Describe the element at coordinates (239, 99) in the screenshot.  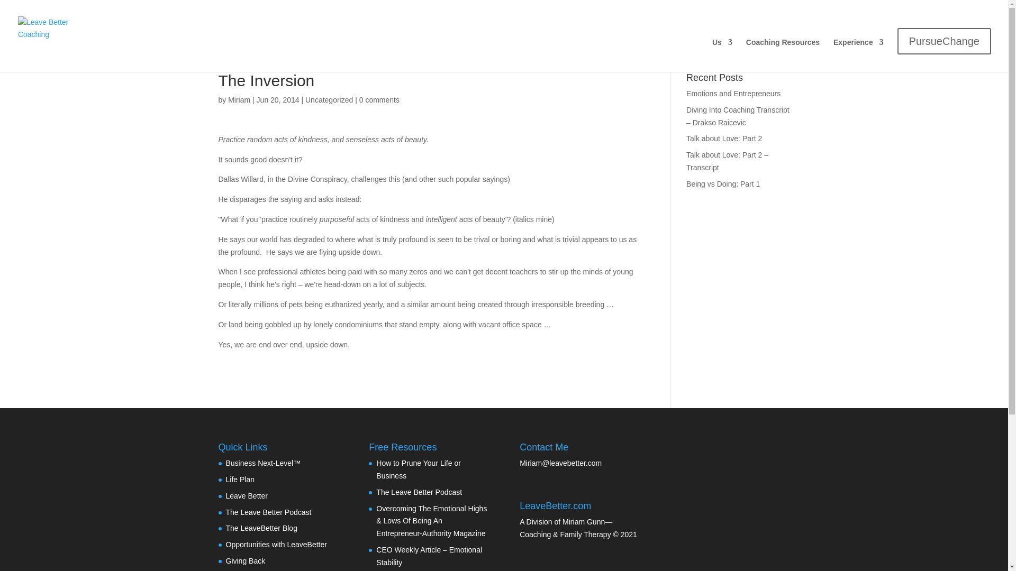
I see `Miriam` at that location.